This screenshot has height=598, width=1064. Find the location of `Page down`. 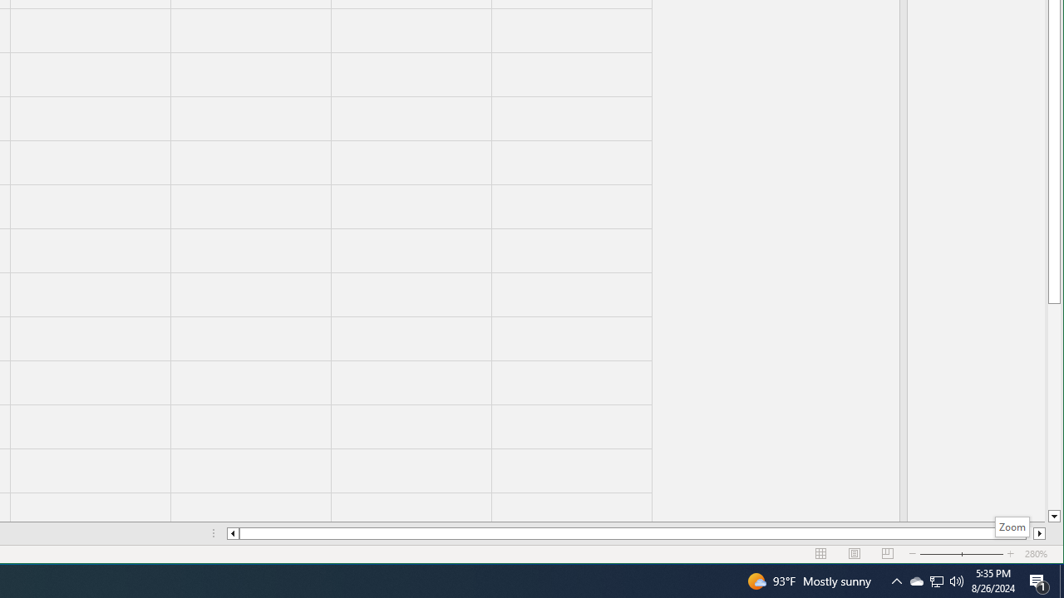

Page down is located at coordinates (936, 581).